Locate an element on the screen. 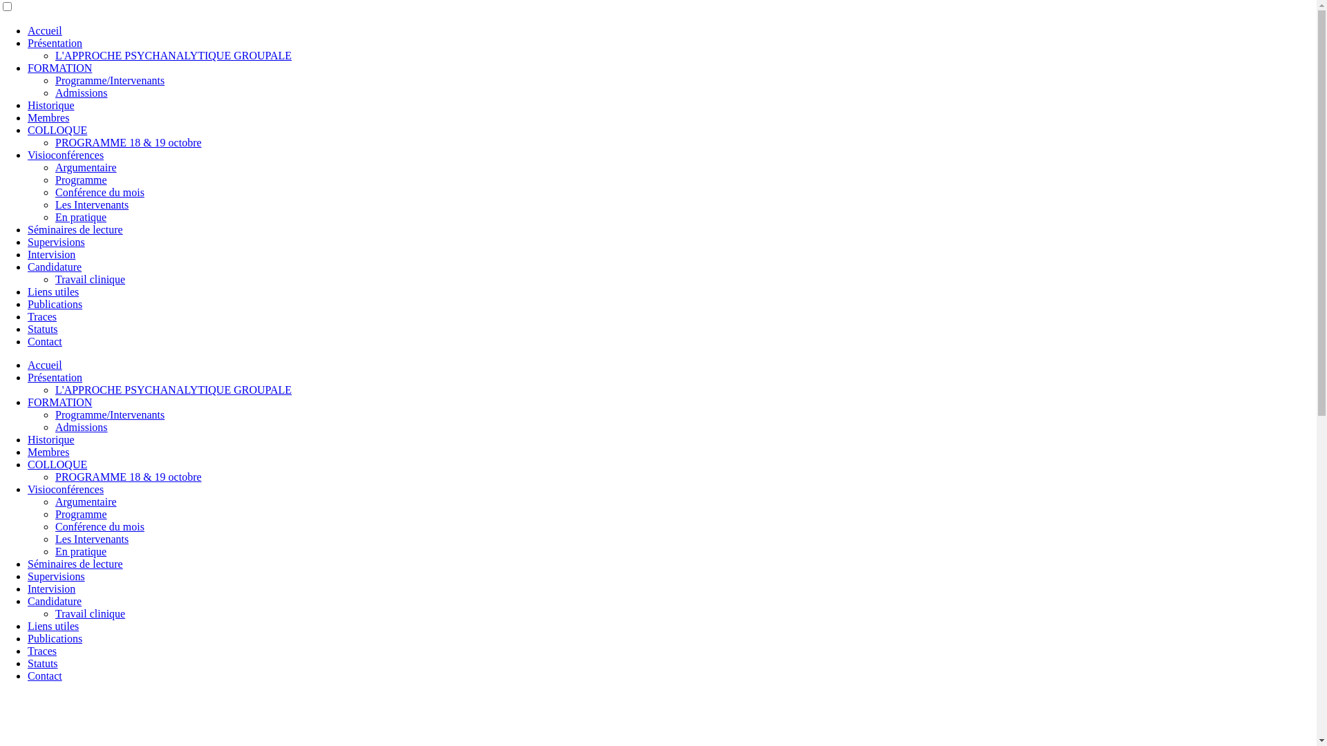 The width and height of the screenshot is (1327, 746). Travail clinique is located at coordinates (90, 279).